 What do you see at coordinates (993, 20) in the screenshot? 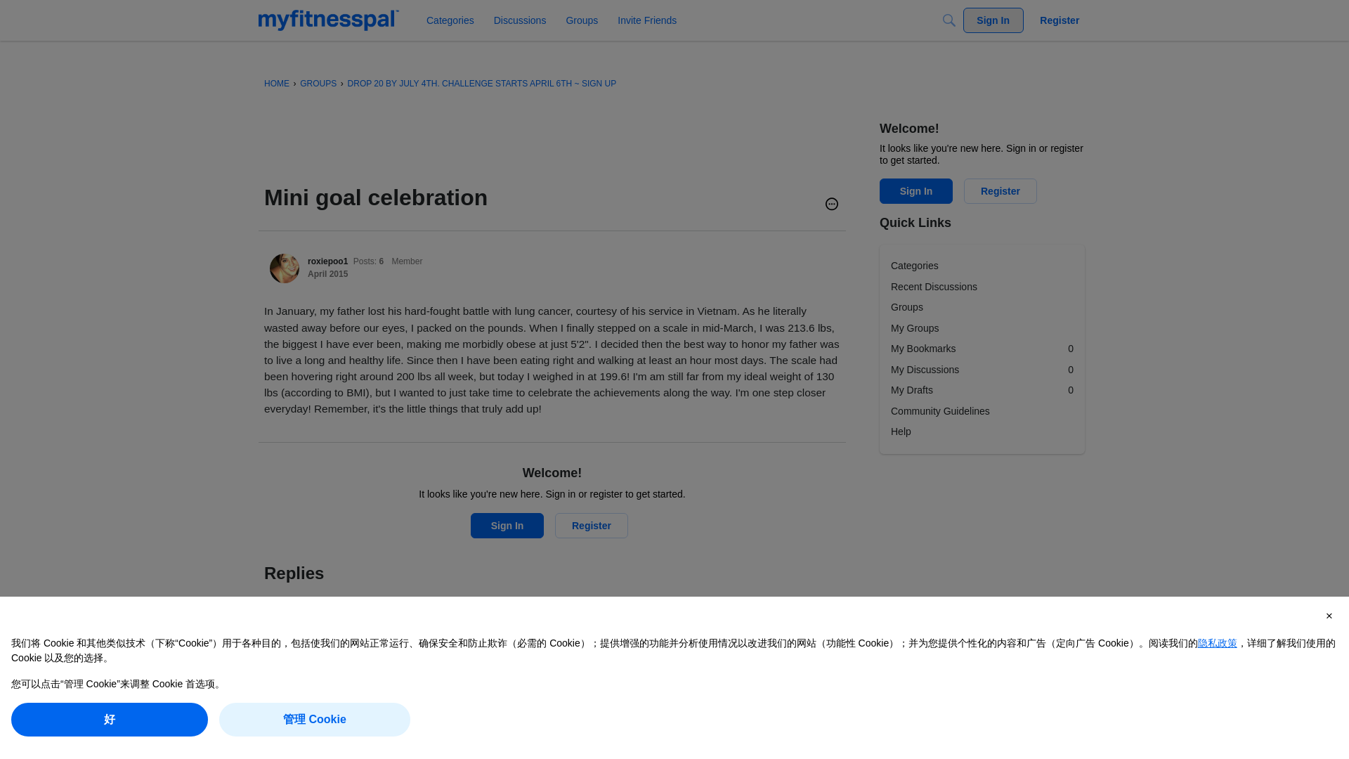
I see `Sign In` at bounding box center [993, 20].